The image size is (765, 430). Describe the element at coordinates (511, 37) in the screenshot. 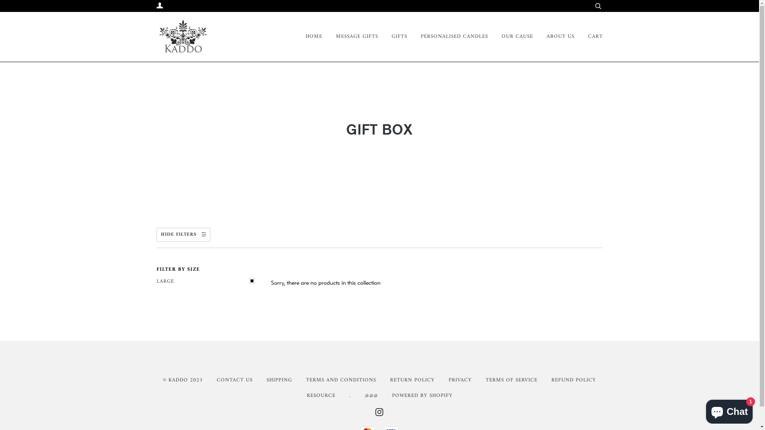

I see `OUR CAUSE` at that location.